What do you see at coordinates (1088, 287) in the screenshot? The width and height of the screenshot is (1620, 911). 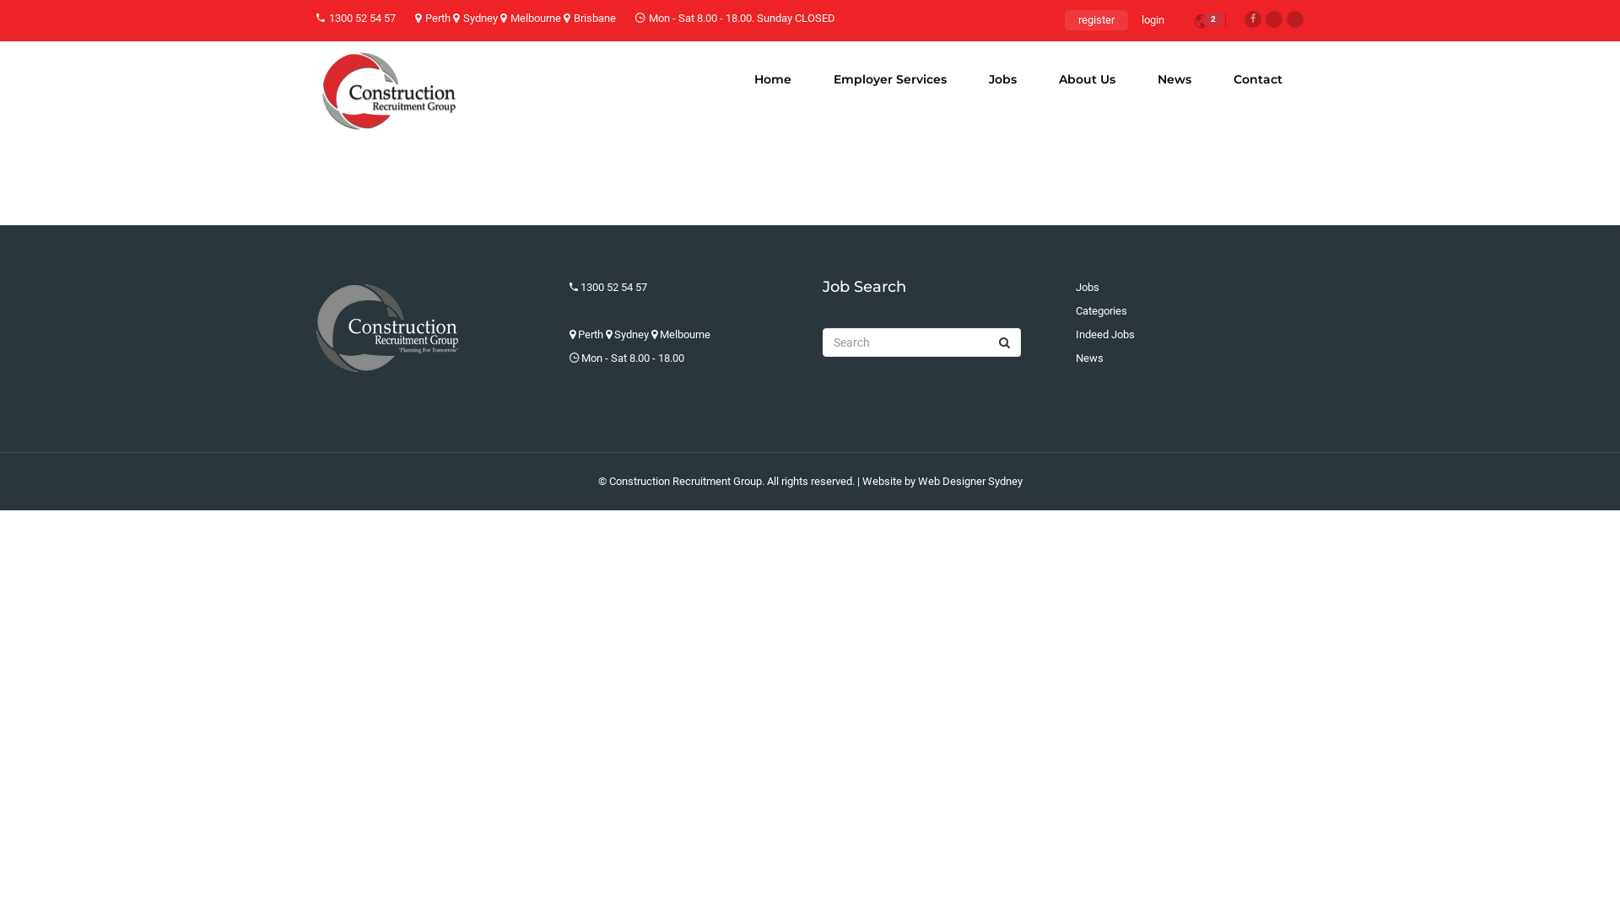 I see `Jobs` at bounding box center [1088, 287].